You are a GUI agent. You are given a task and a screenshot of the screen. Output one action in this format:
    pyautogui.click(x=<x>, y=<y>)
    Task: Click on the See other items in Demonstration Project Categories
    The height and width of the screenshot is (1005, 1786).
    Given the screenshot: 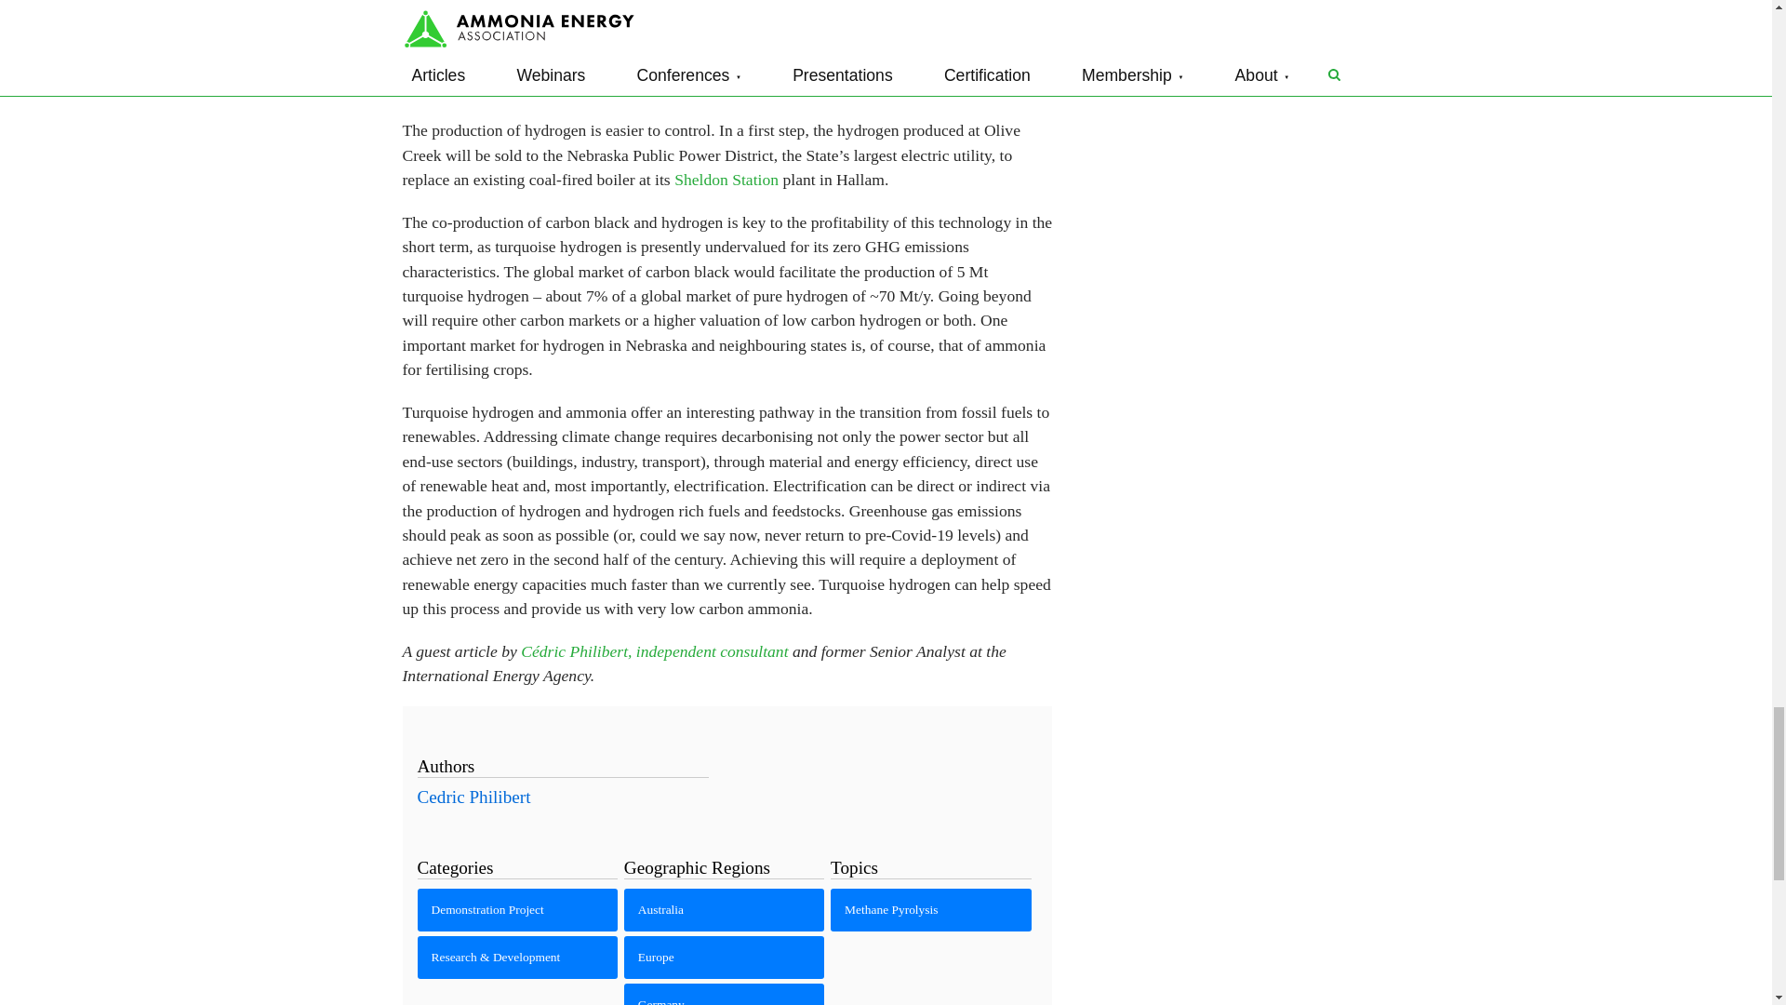 What is the action you would take?
    pyautogui.click(x=517, y=910)
    